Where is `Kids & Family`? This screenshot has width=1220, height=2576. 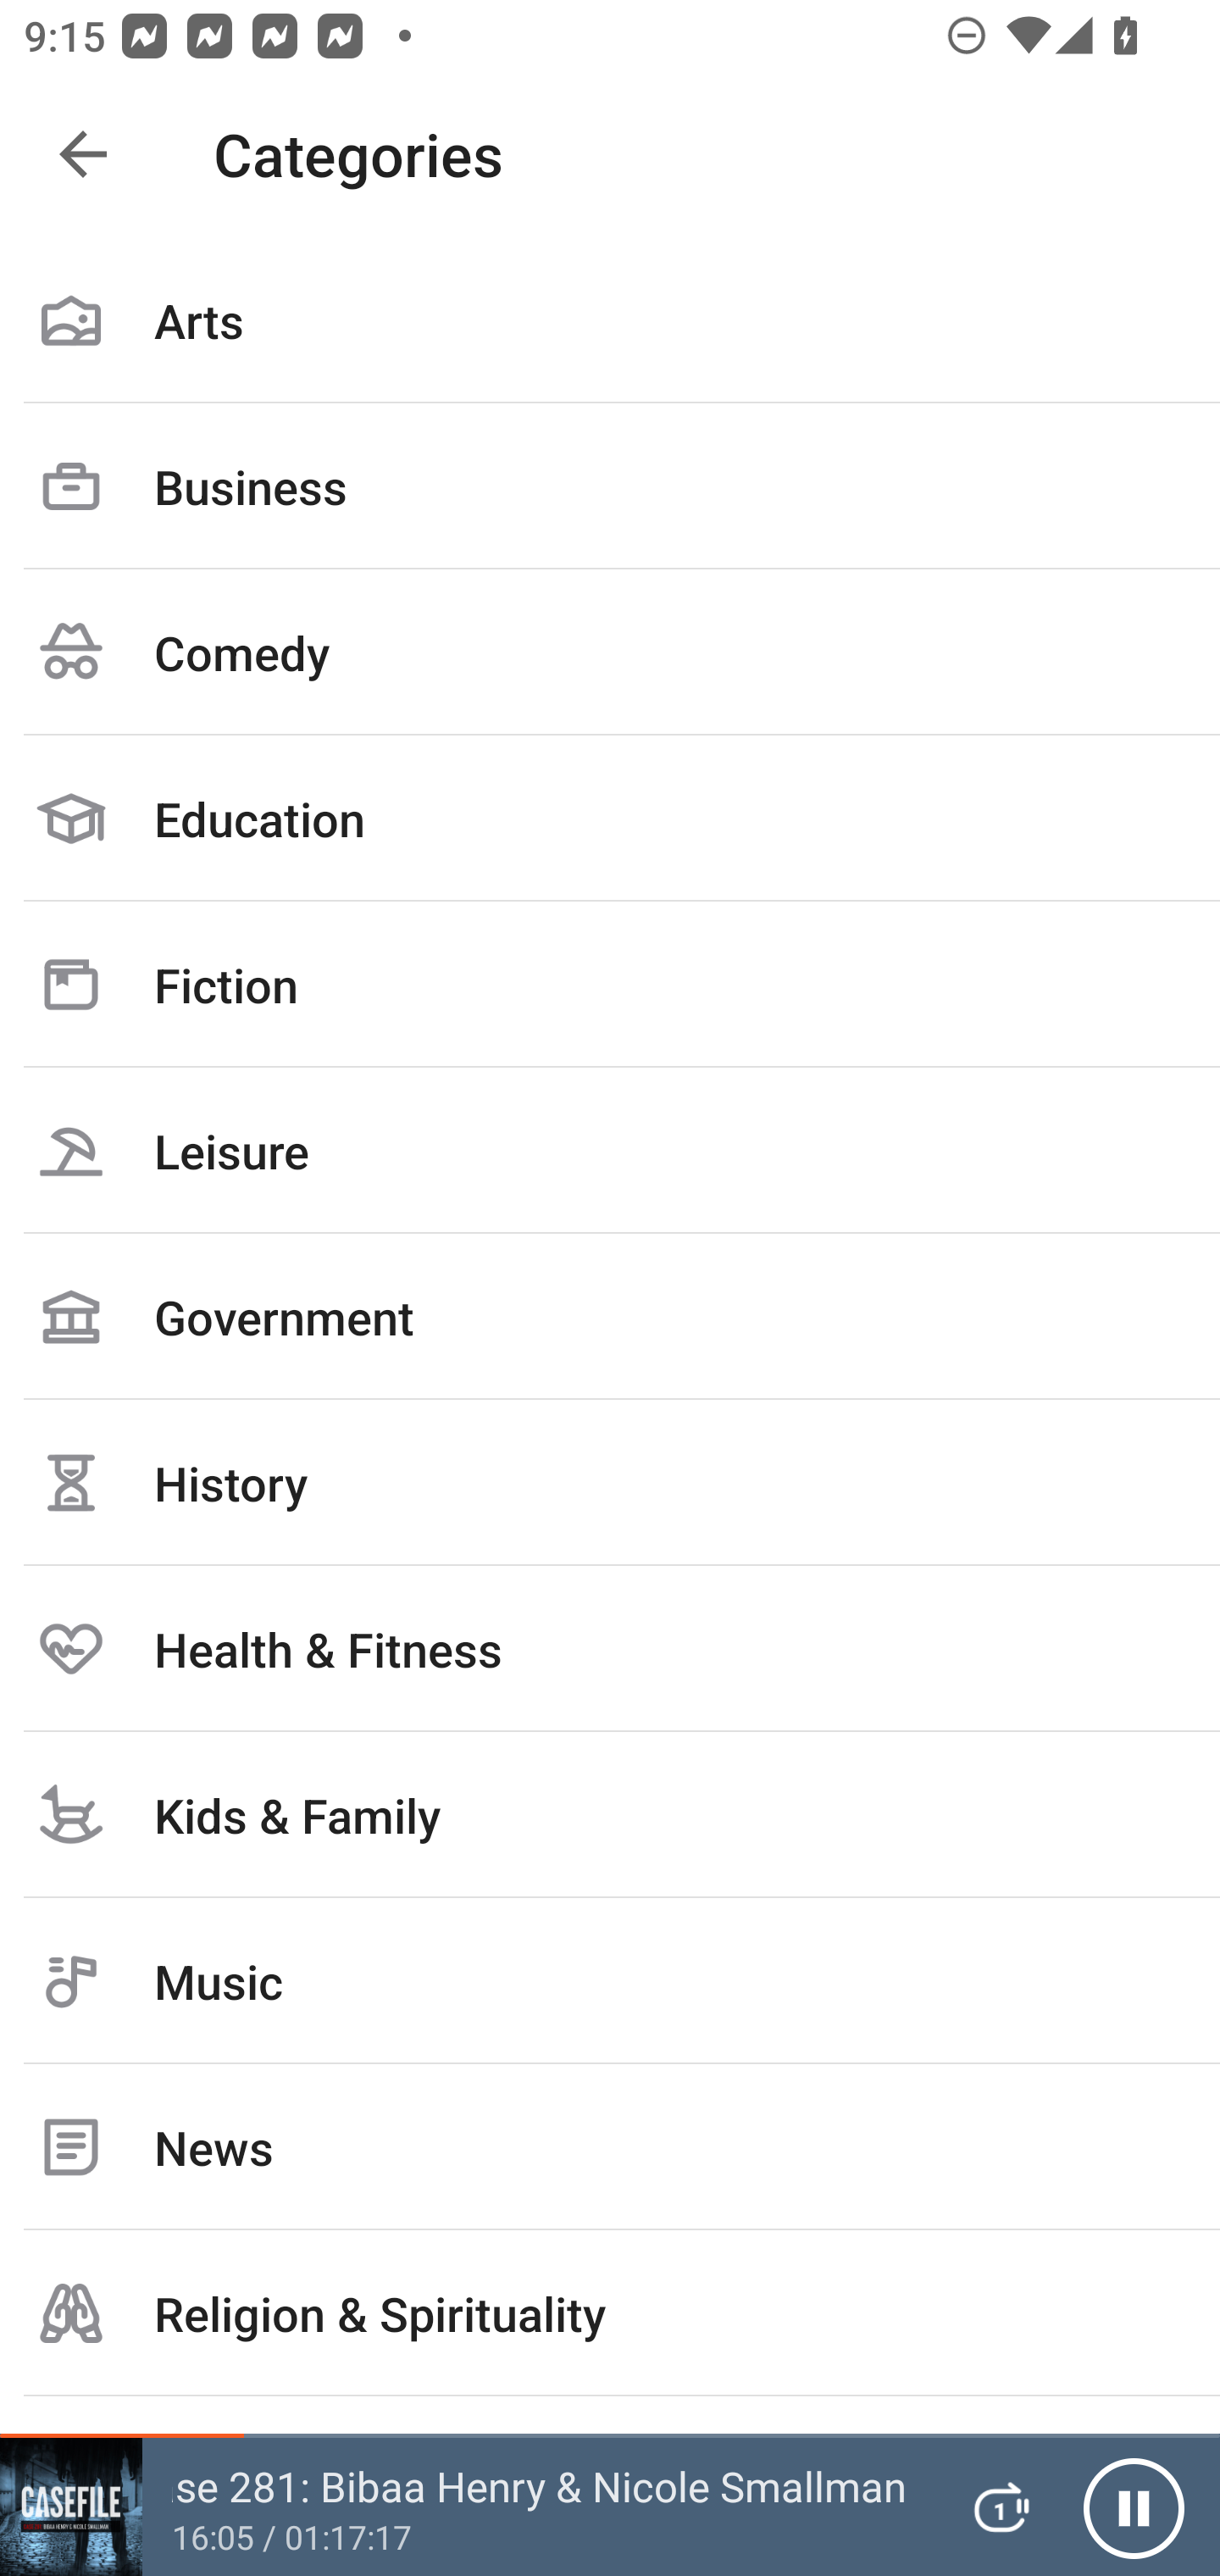
Kids & Family is located at coordinates (610, 1814).